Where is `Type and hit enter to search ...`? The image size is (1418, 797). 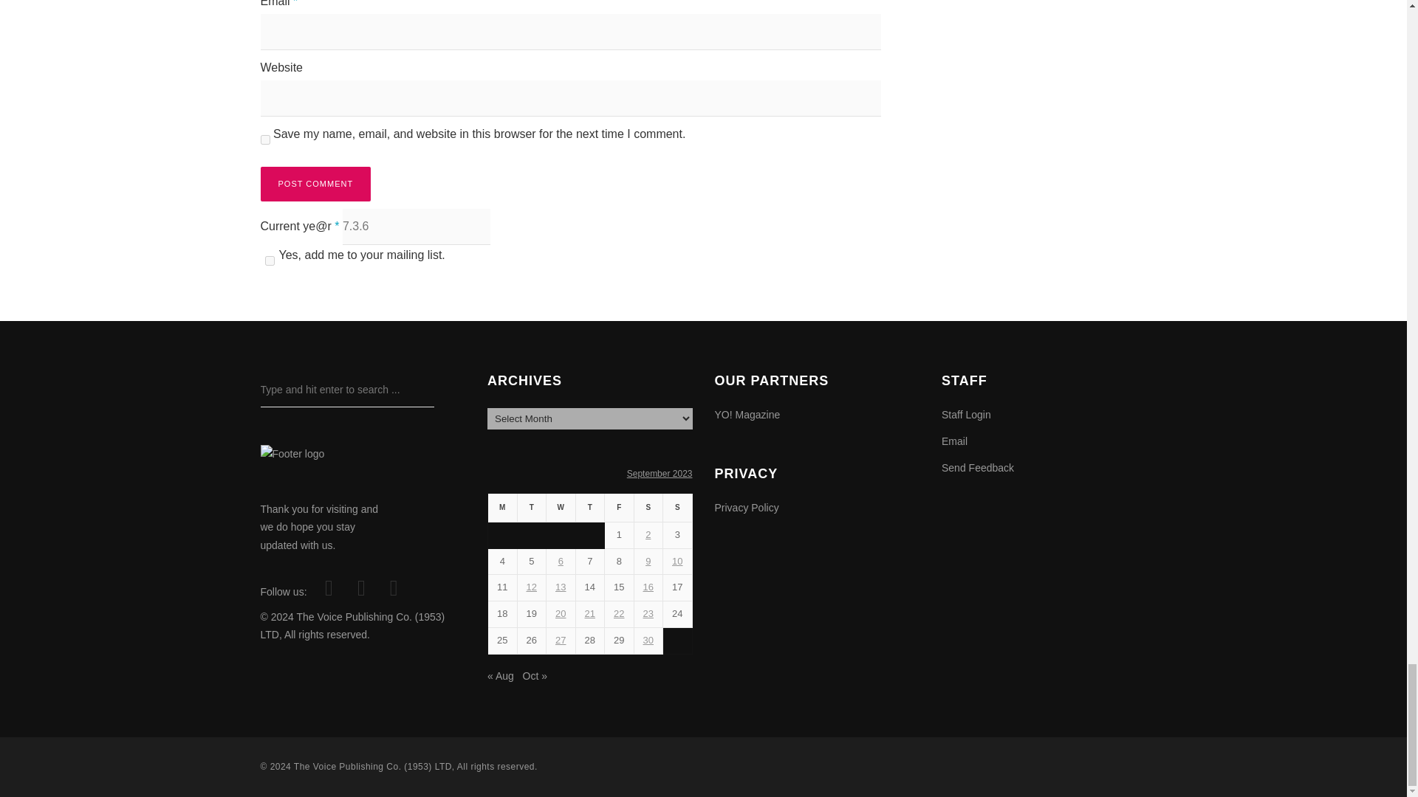 Type and hit enter to search ... is located at coordinates (346, 390).